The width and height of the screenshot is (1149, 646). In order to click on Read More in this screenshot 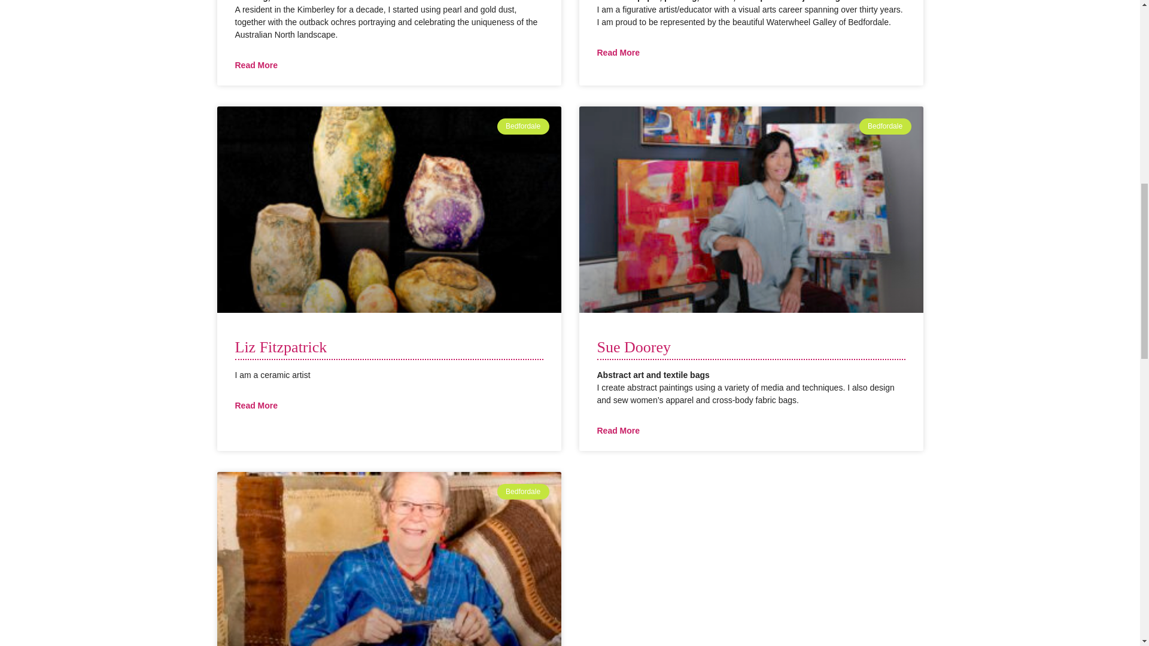, I will do `click(256, 66)`.